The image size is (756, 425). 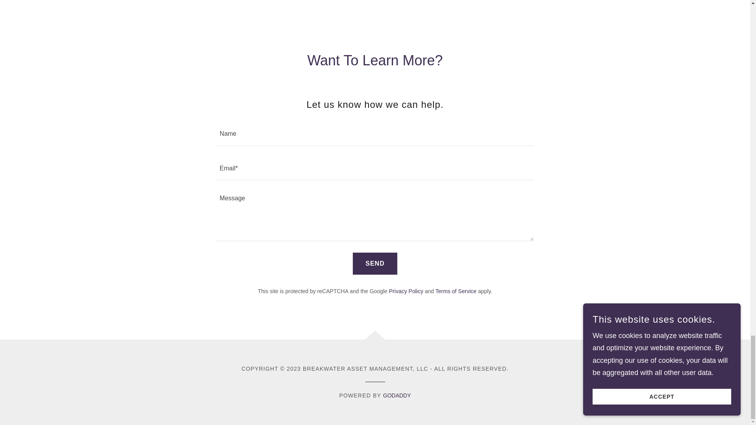 What do you see at coordinates (397, 395) in the screenshot?
I see `GODADDY` at bounding box center [397, 395].